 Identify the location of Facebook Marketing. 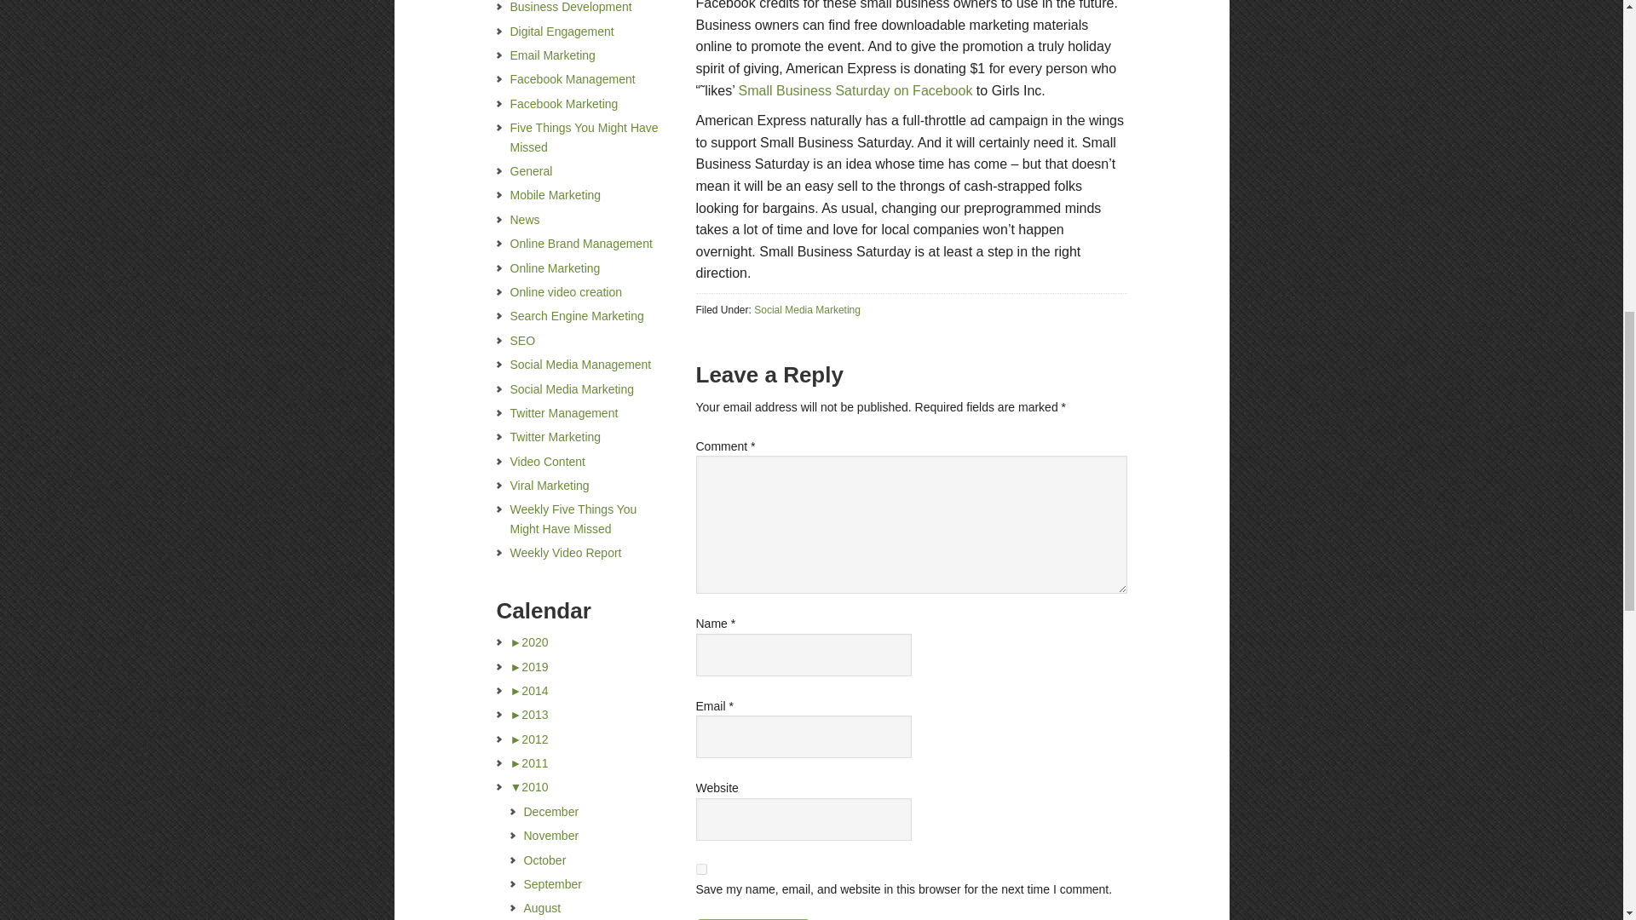
(563, 104).